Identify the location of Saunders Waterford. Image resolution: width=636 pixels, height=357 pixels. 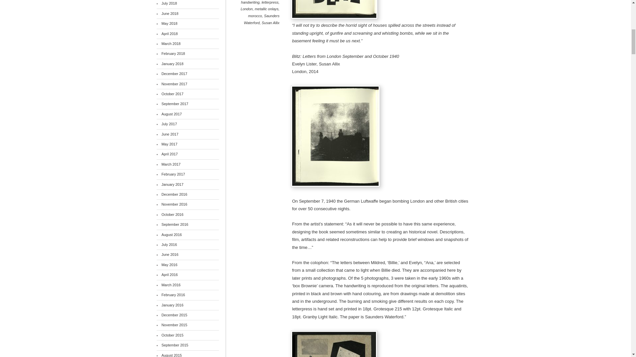
(262, 19).